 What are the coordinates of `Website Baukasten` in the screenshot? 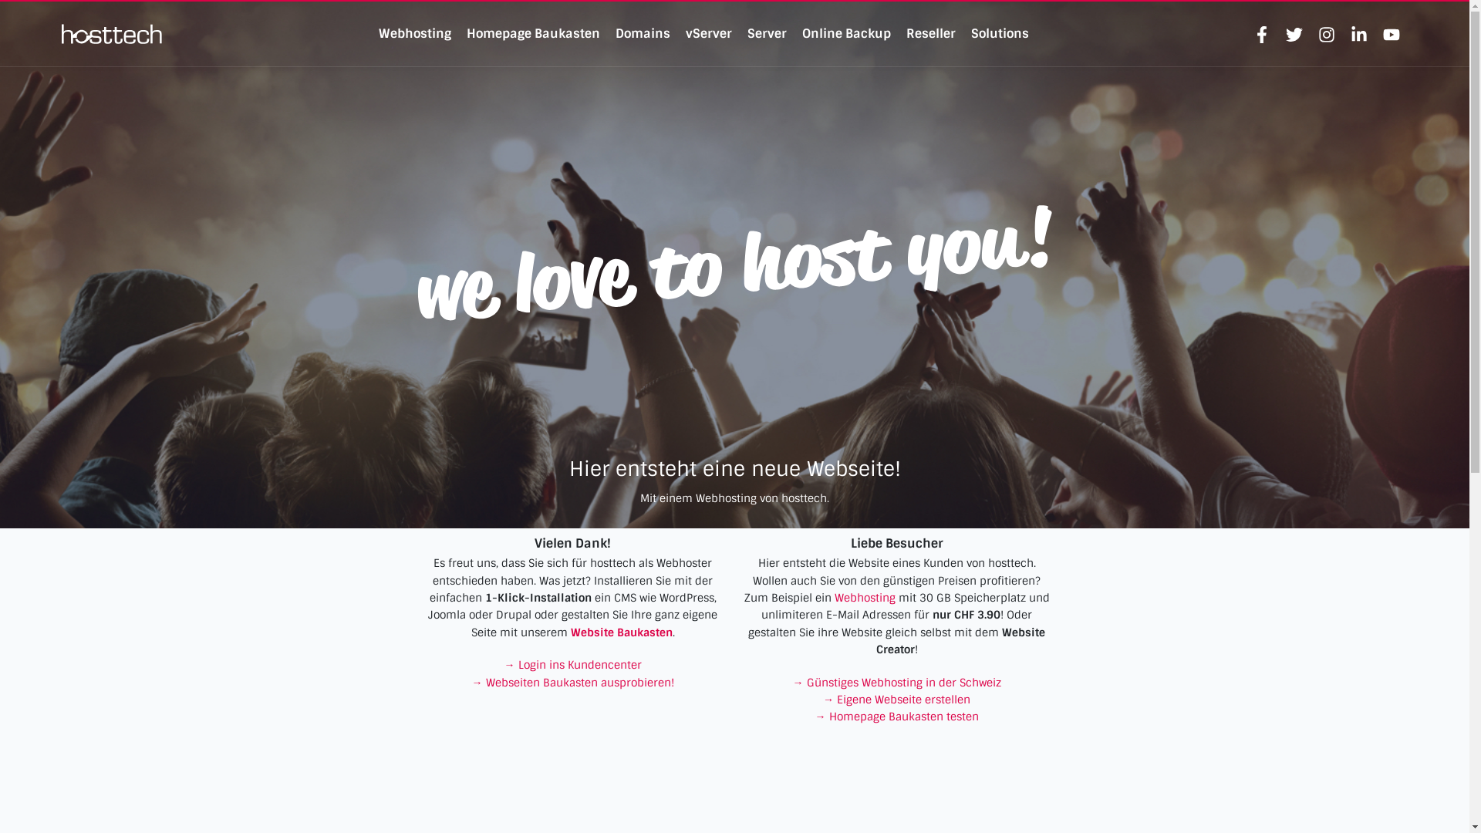 It's located at (622, 632).